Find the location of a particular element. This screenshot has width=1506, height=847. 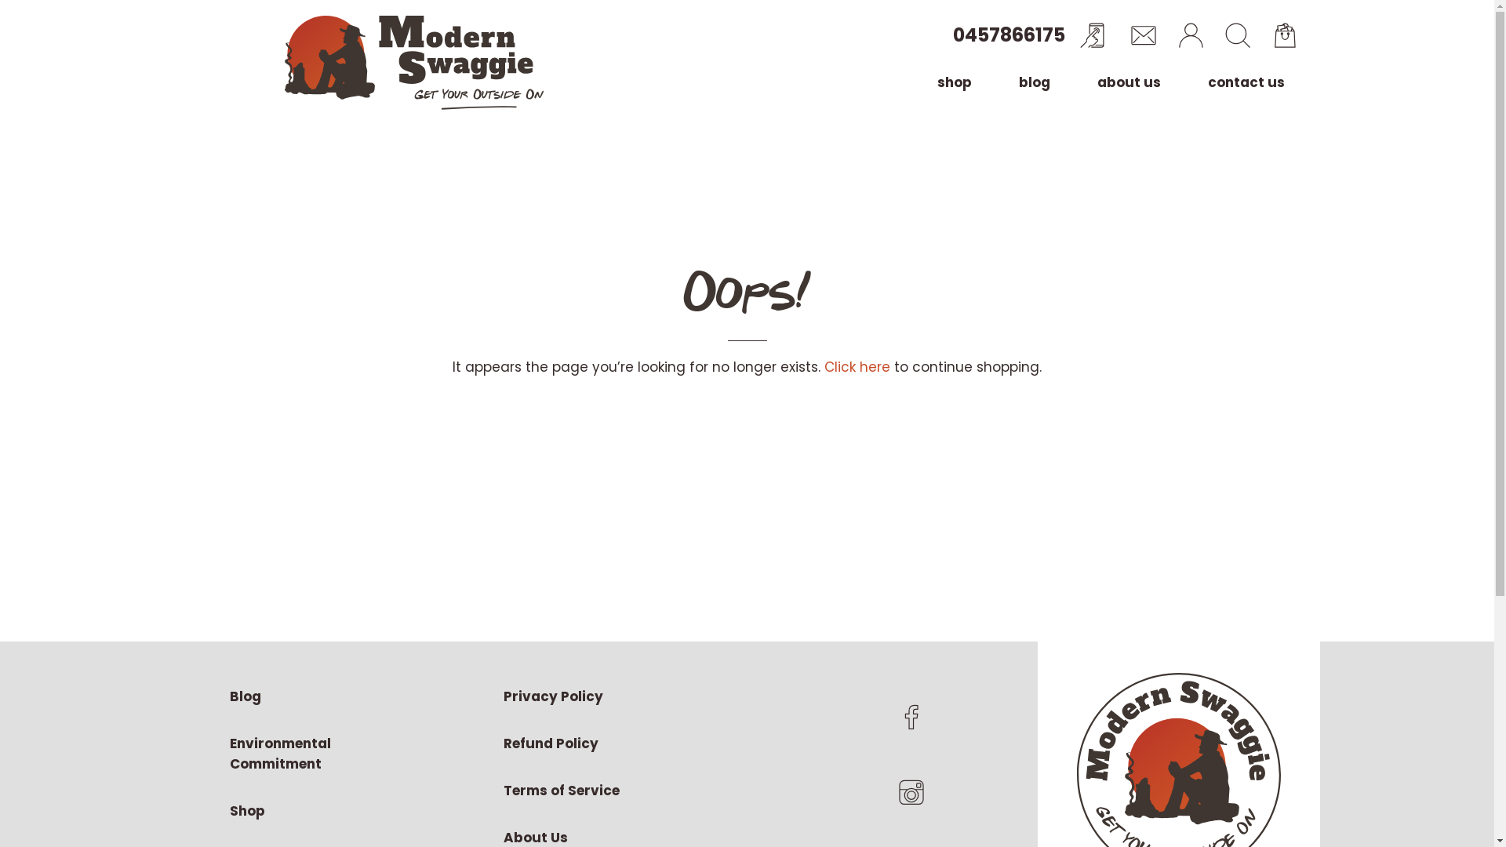

Instagram is located at coordinates (911, 792).